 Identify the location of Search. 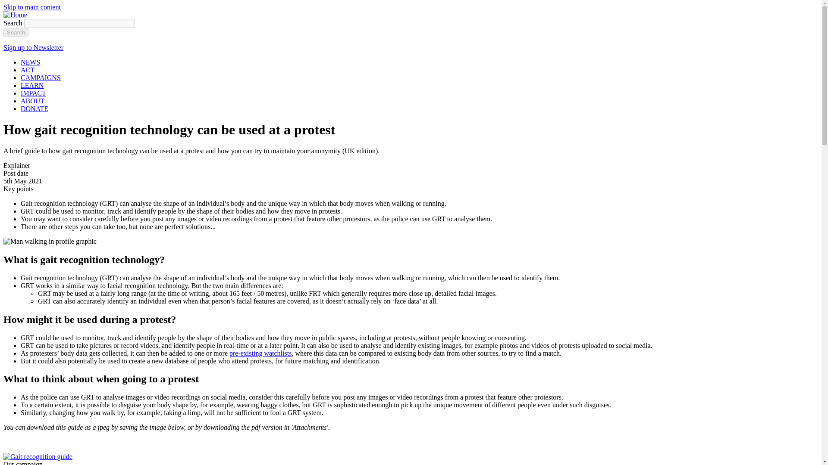
(16, 32).